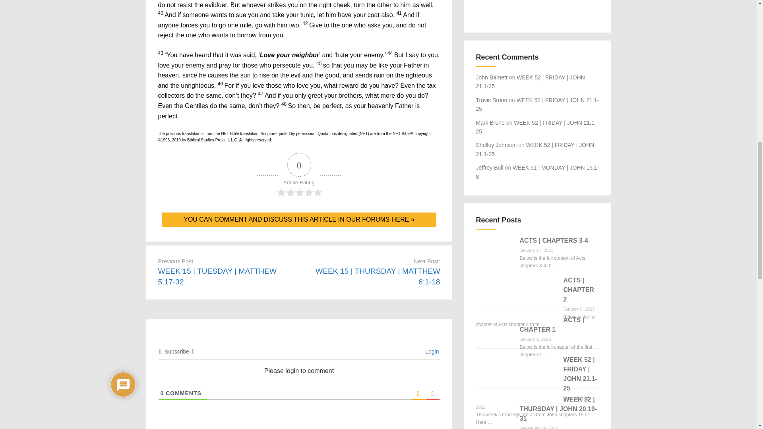  What do you see at coordinates (497, 145) in the screenshot?
I see `Shelley Johnson` at bounding box center [497, 145].